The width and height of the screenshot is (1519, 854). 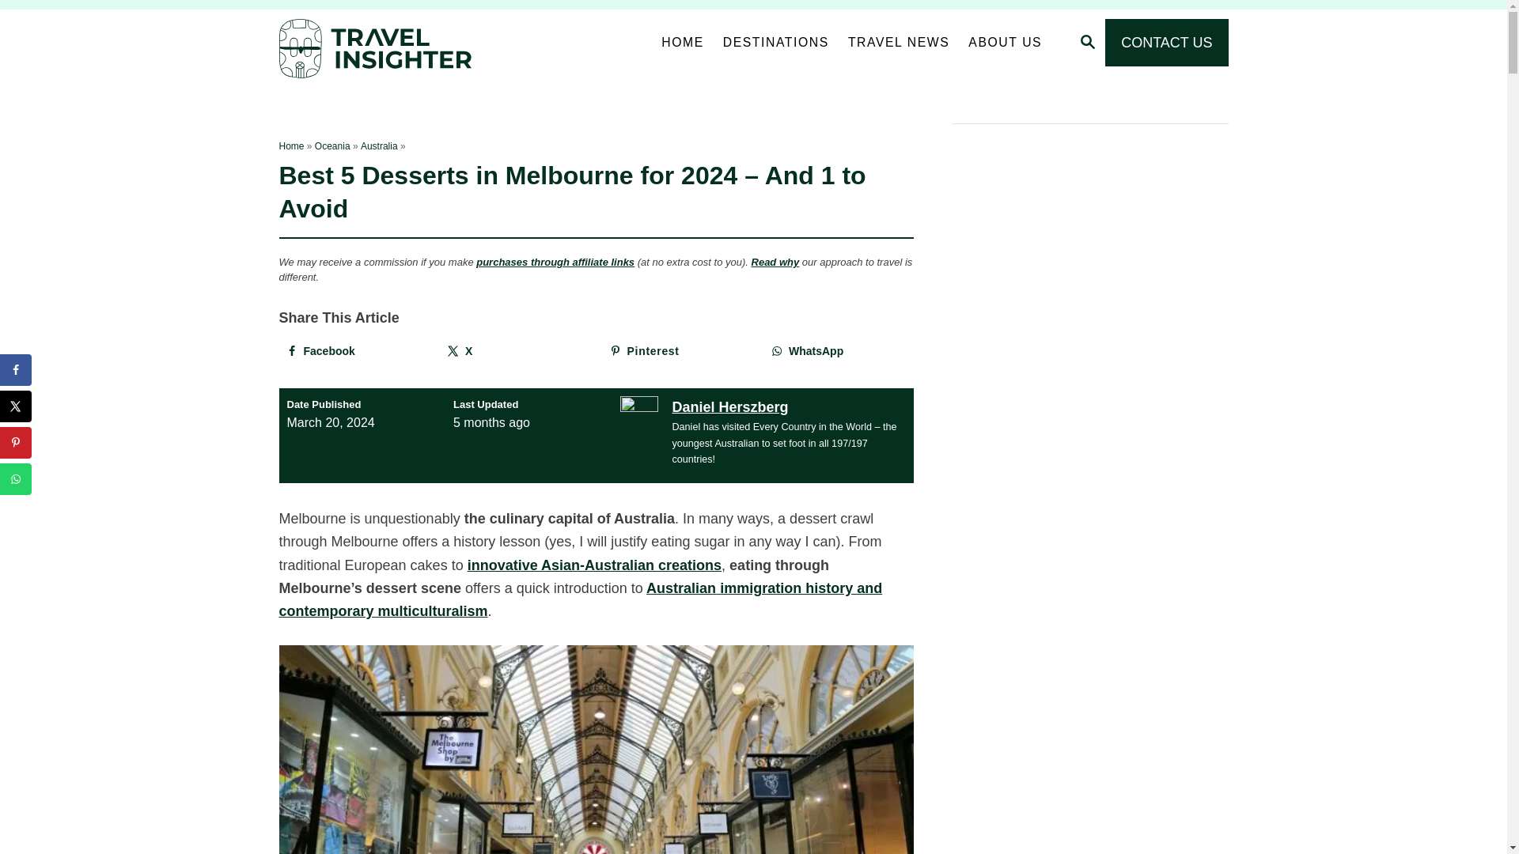 What do you see at coordinates (898, 43) in the screenshot?
I see `TRAVEL NEWS` at bounding box center [898, 43].